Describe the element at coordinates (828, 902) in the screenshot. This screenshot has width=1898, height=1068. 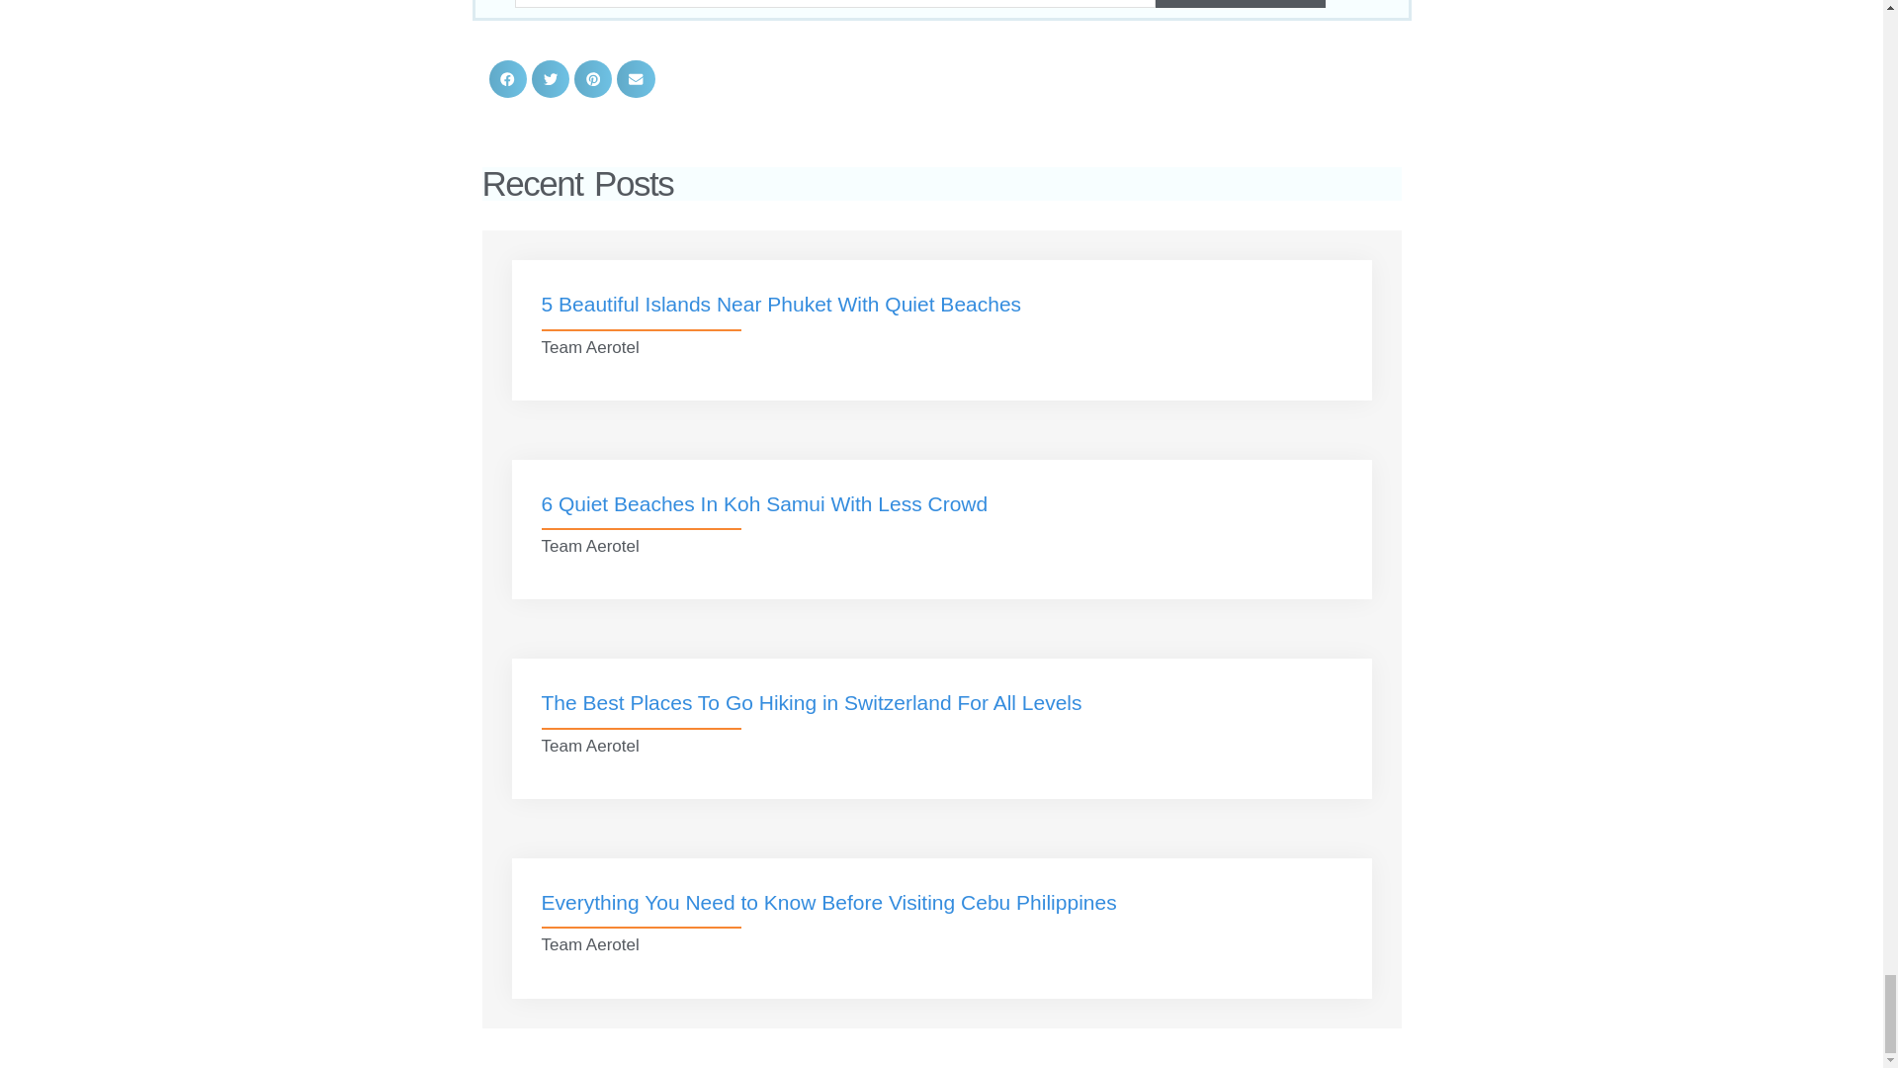
I see `Everything You Need to Know Before Visiting Cebu Philippines` at that location.